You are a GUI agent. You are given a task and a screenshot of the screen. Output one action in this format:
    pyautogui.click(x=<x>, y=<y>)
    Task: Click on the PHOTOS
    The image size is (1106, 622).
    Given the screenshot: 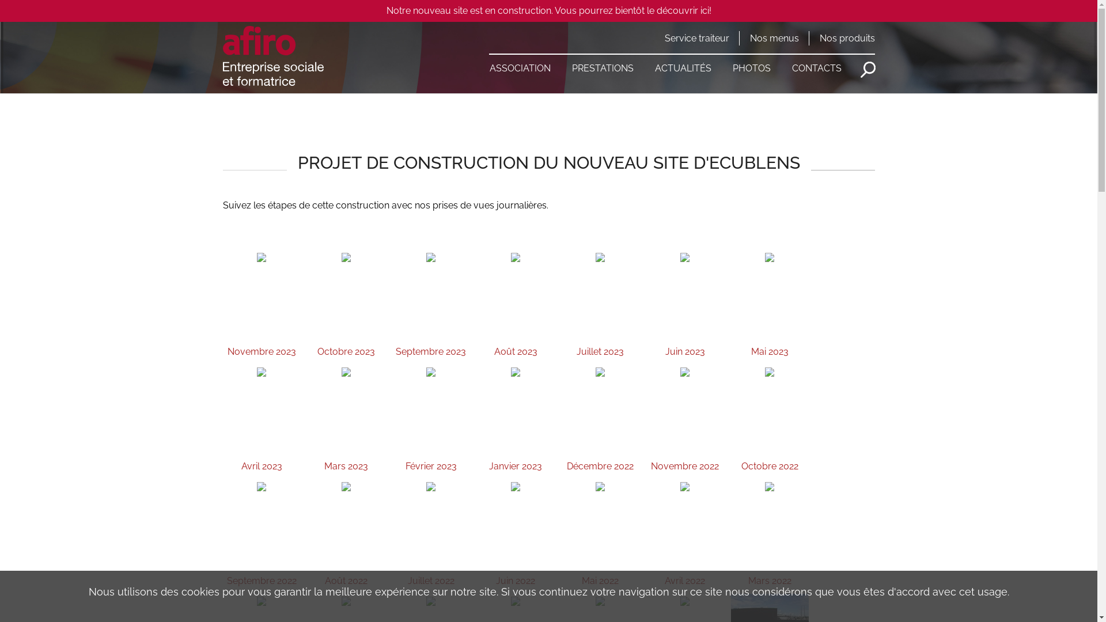 What is the action you would take?
    pyautogui.click(x=752, y=63)
    